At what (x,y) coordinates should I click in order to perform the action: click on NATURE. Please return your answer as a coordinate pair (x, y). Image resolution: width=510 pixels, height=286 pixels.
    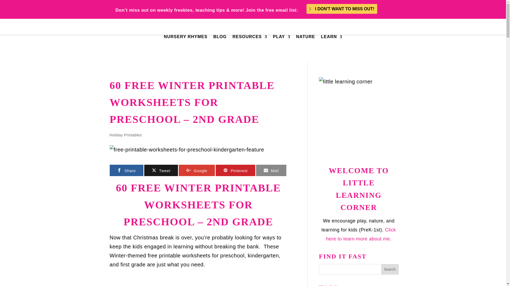
    Looking at the image, I should click on (305, 37).